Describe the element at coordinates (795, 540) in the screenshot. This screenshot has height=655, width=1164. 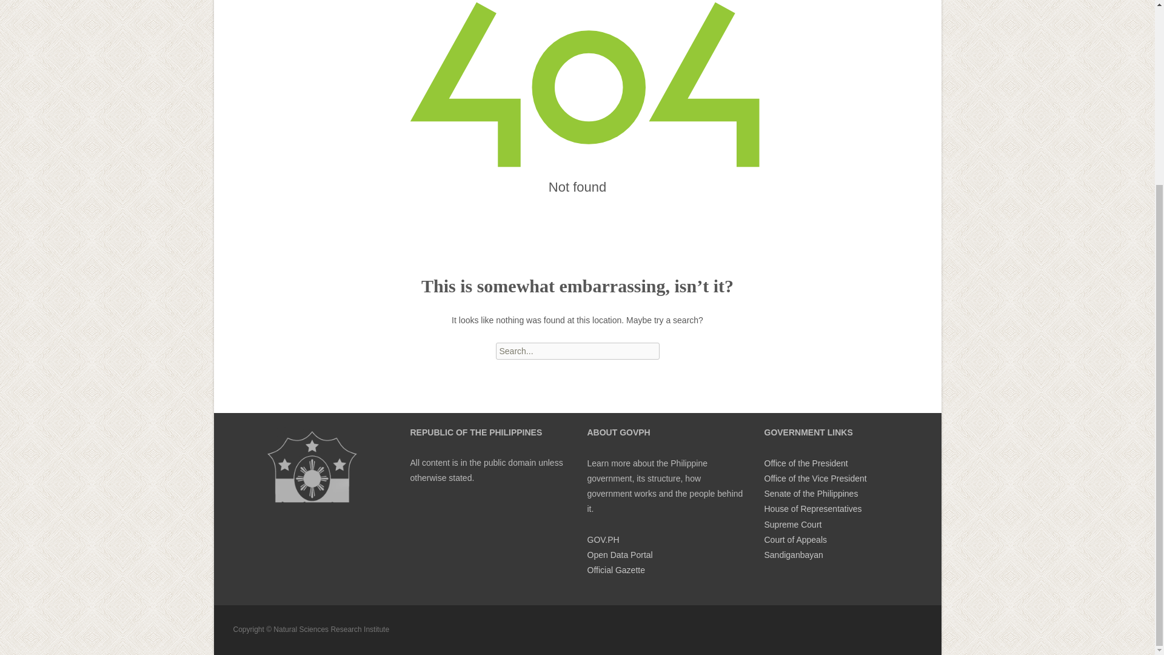
I see `Court of Appeals` at that location.